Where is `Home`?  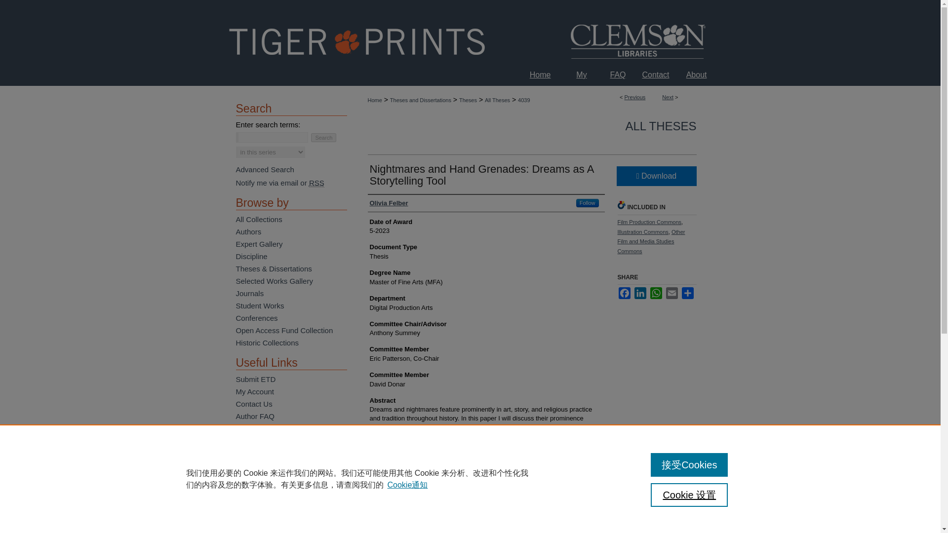 Home is located at coordinates (374, 100).